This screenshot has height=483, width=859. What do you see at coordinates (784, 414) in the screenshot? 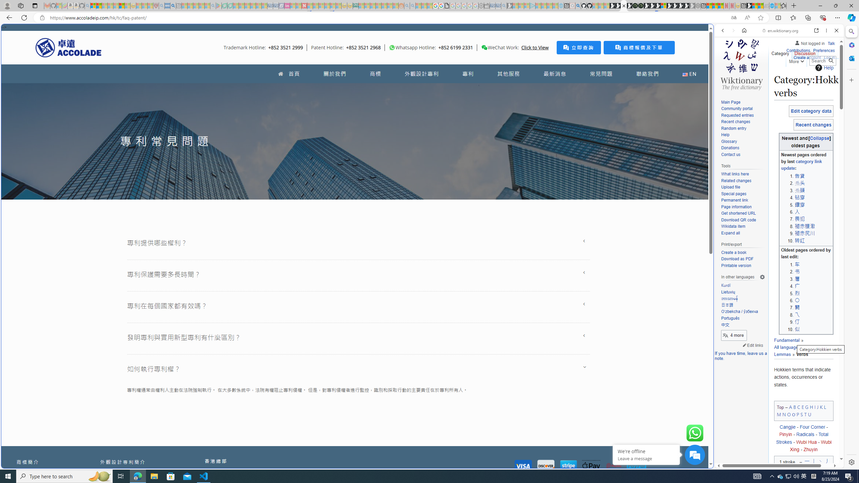
I see `N` at bounding box center [784, 414].